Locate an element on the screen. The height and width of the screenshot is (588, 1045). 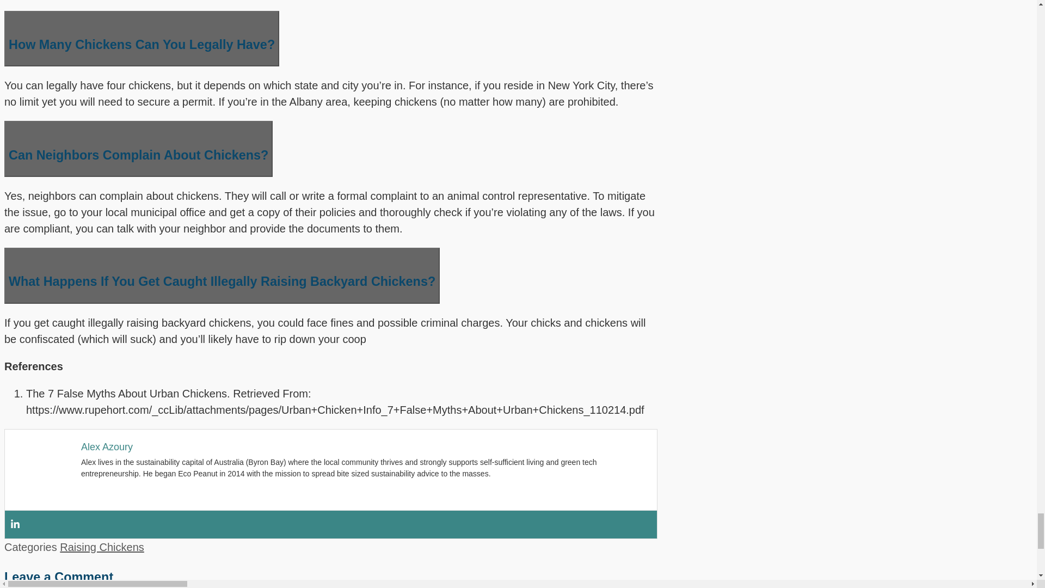
How Many Chickens Can You Legally Have? is located at coordinates (142, 39).